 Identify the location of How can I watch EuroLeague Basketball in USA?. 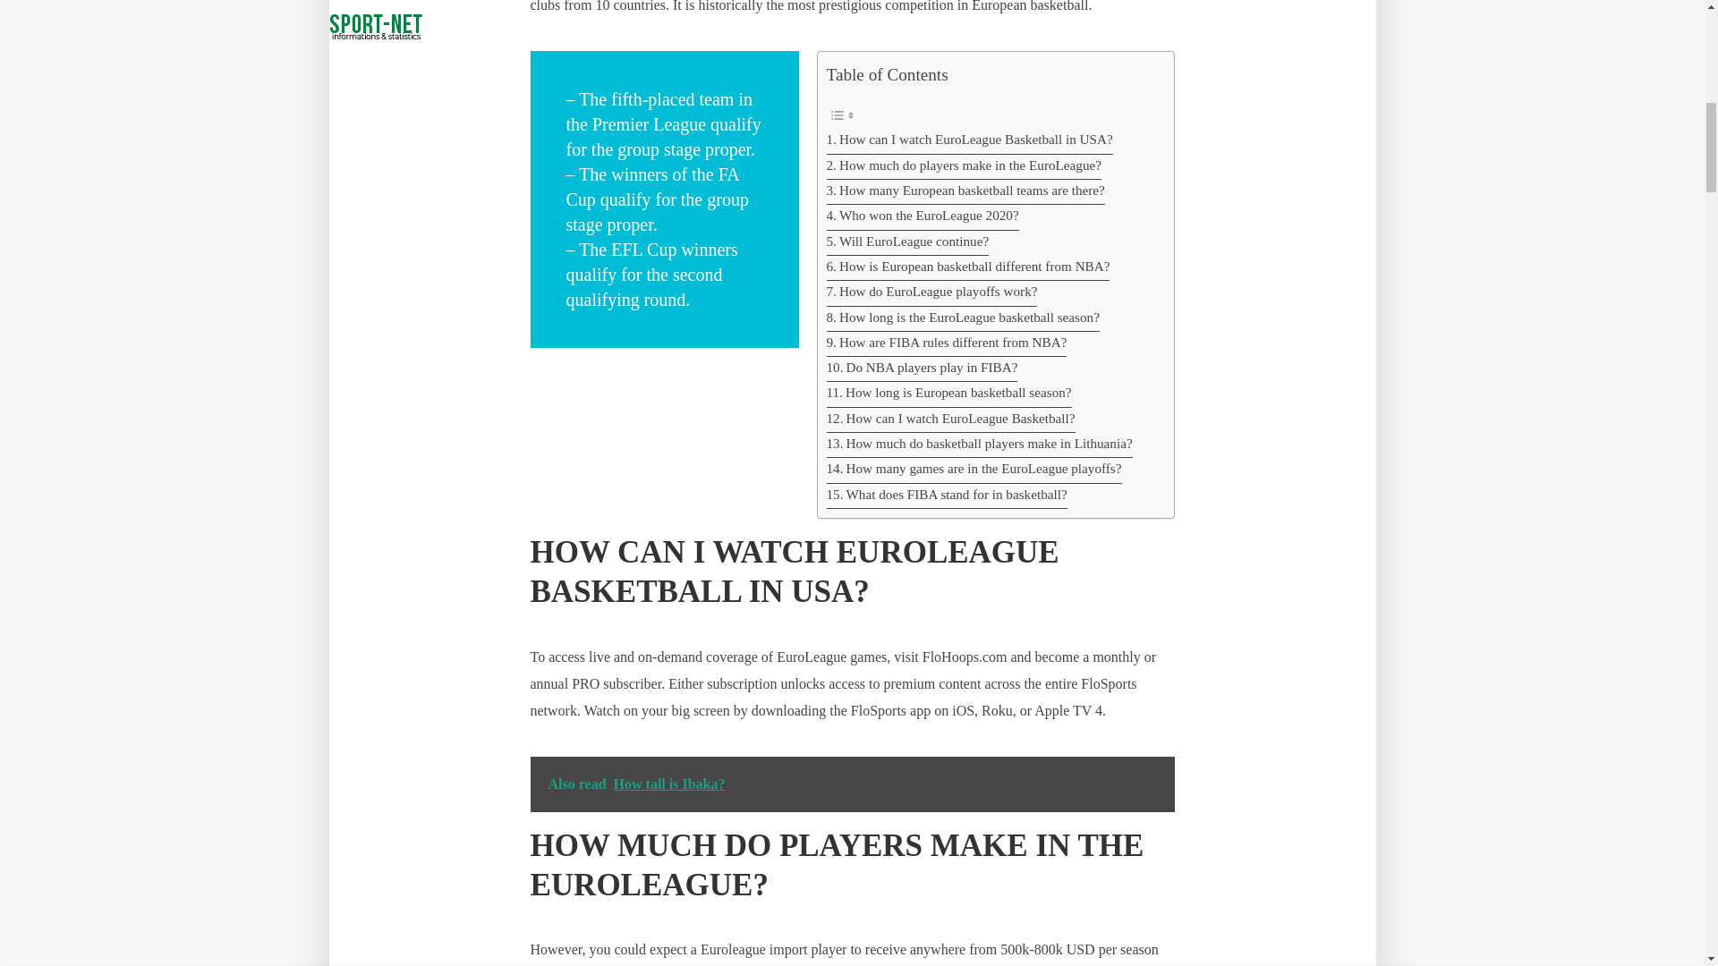
(970, 140).